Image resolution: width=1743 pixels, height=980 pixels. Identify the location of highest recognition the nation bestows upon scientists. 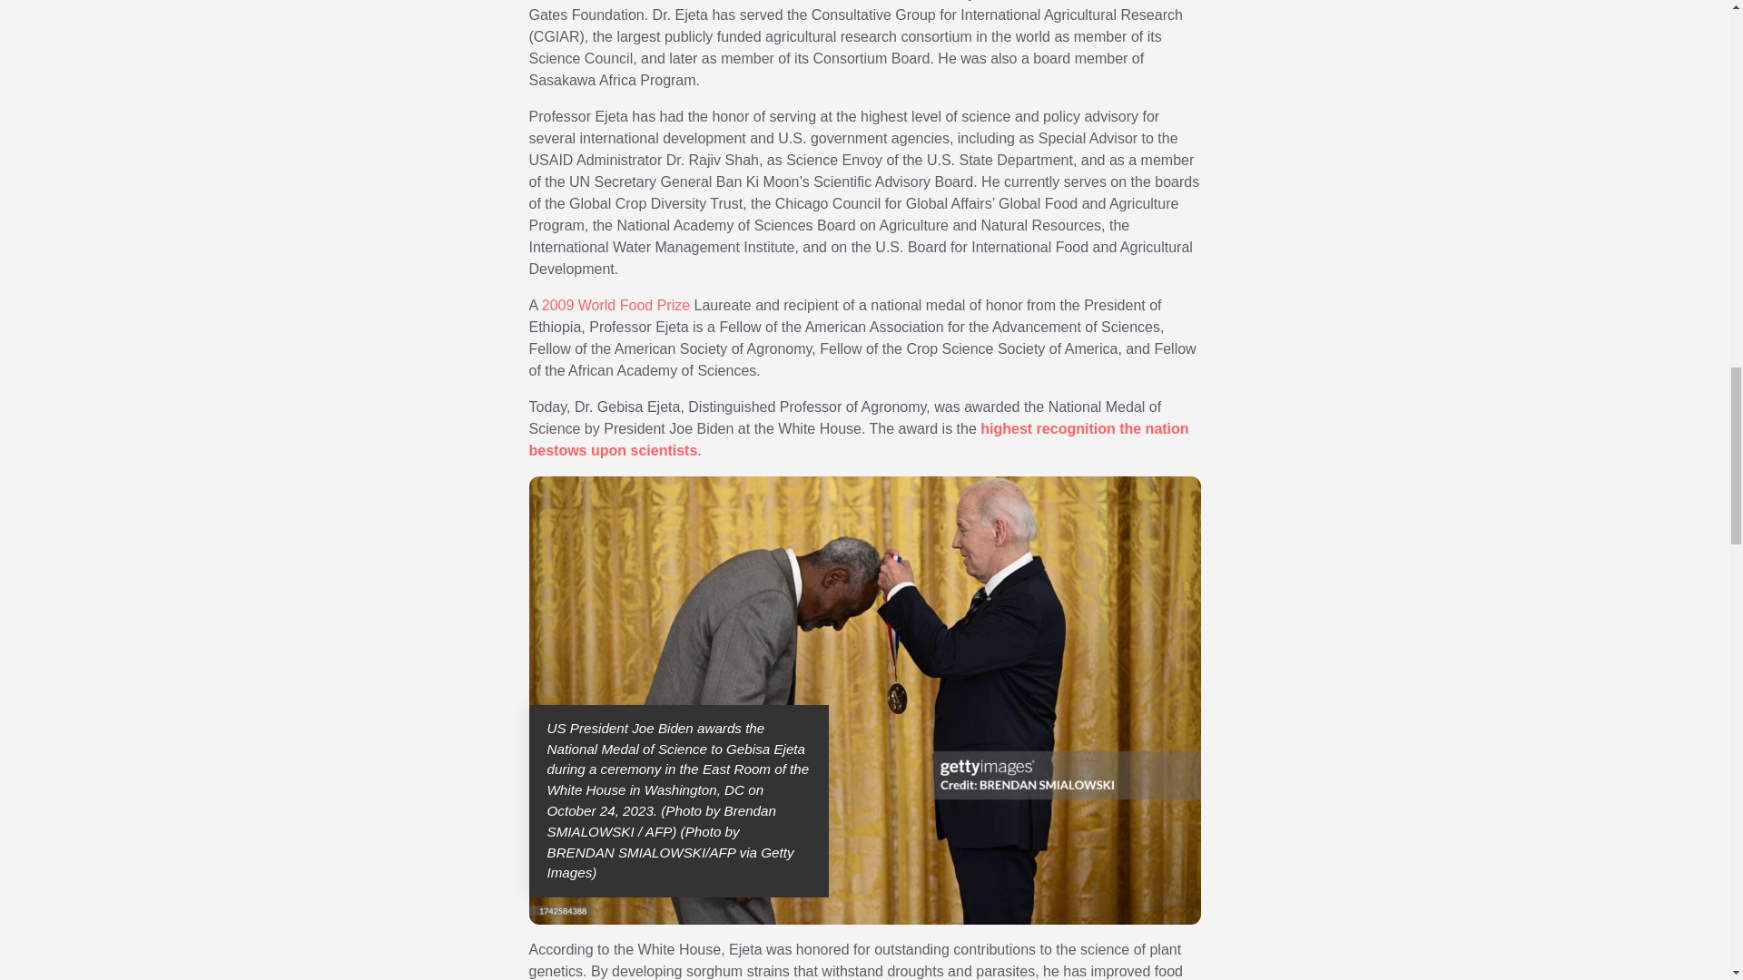
(858, 439).